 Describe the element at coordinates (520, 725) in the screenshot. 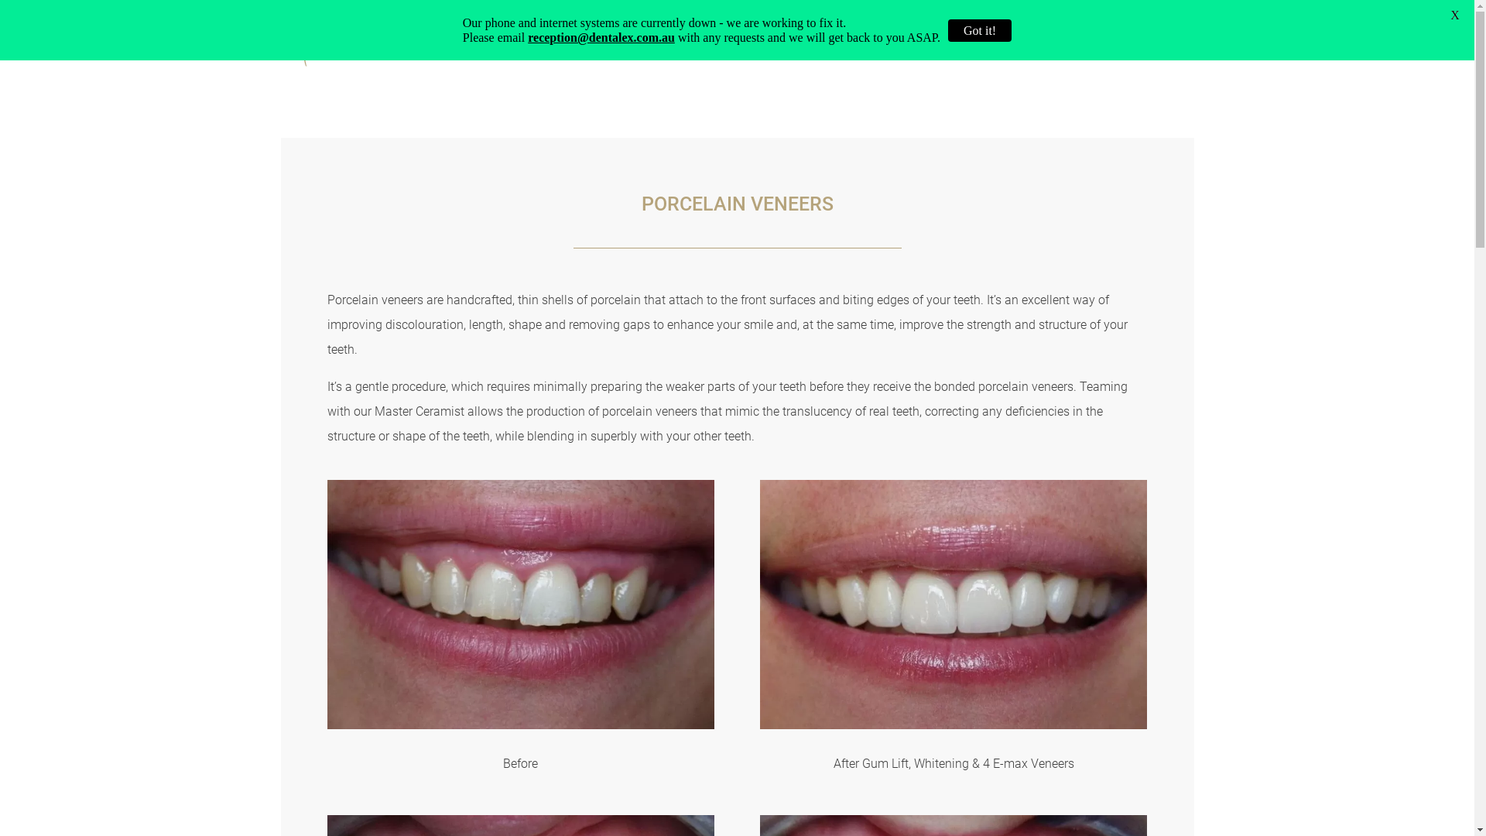

I see `Teeth Images` at that location.